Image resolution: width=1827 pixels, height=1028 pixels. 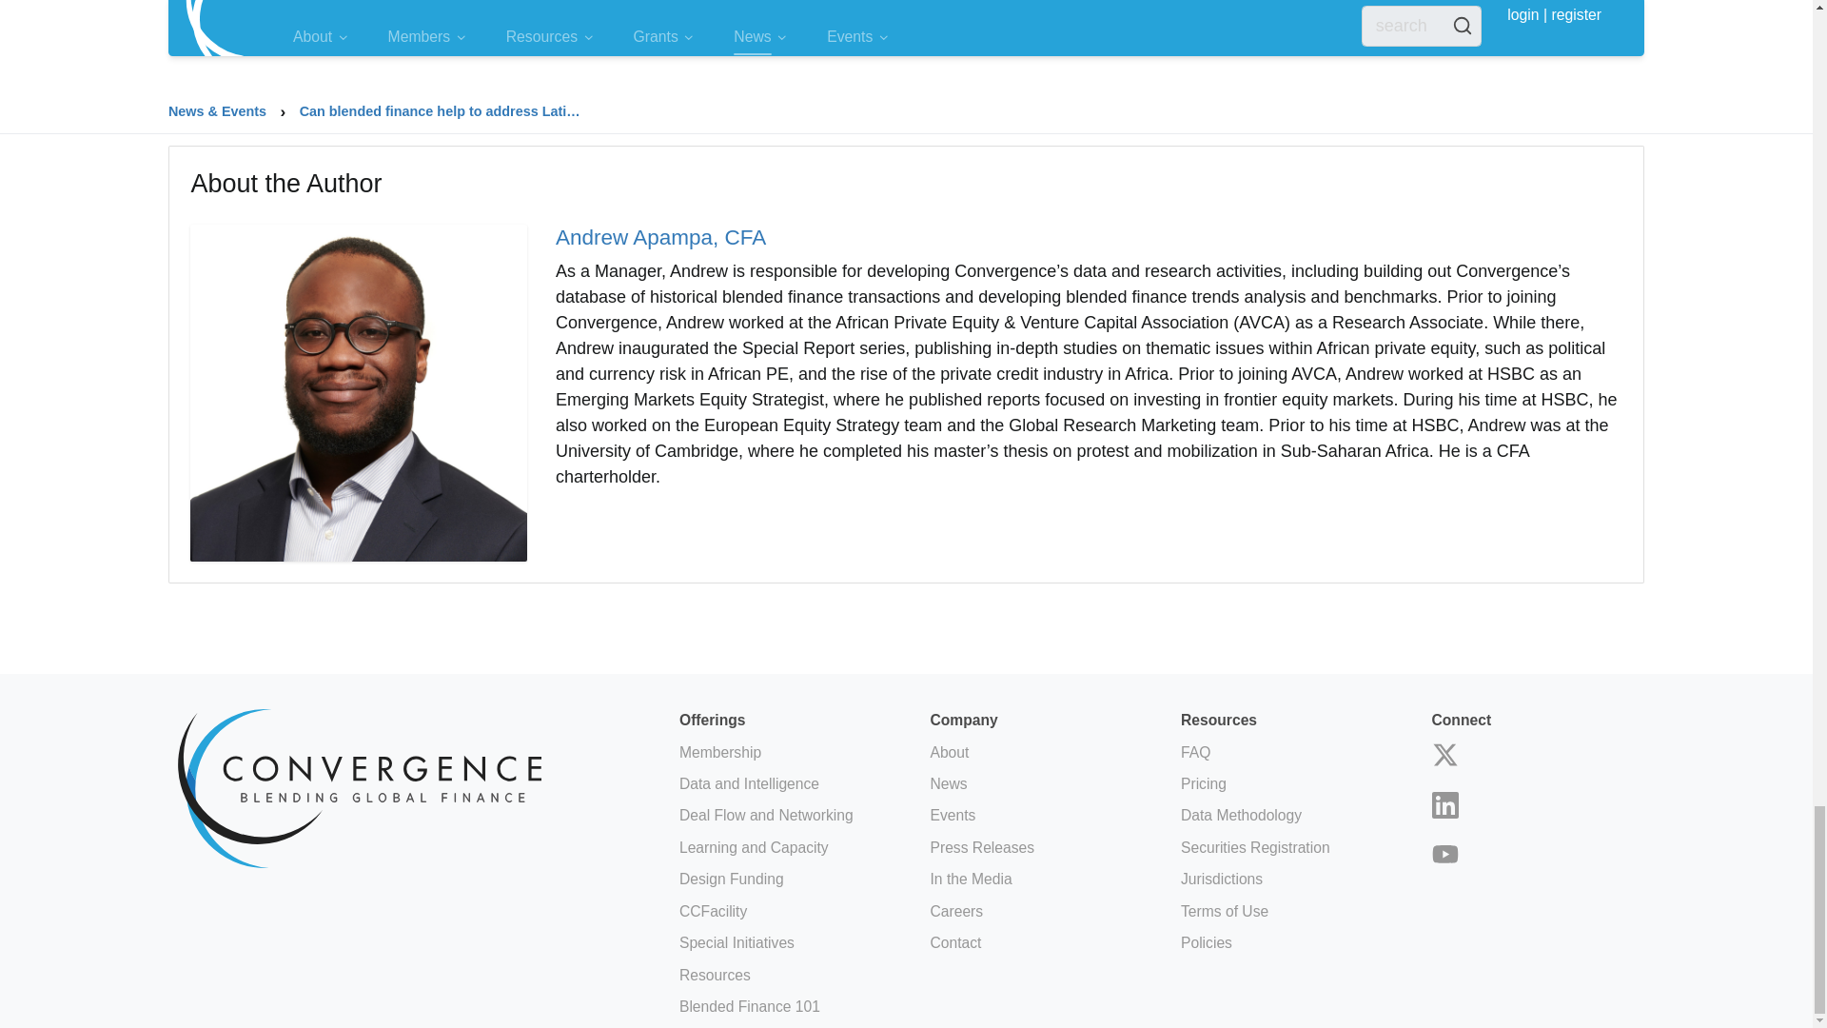 I want to click on Membership, so click(x=720, y=752).